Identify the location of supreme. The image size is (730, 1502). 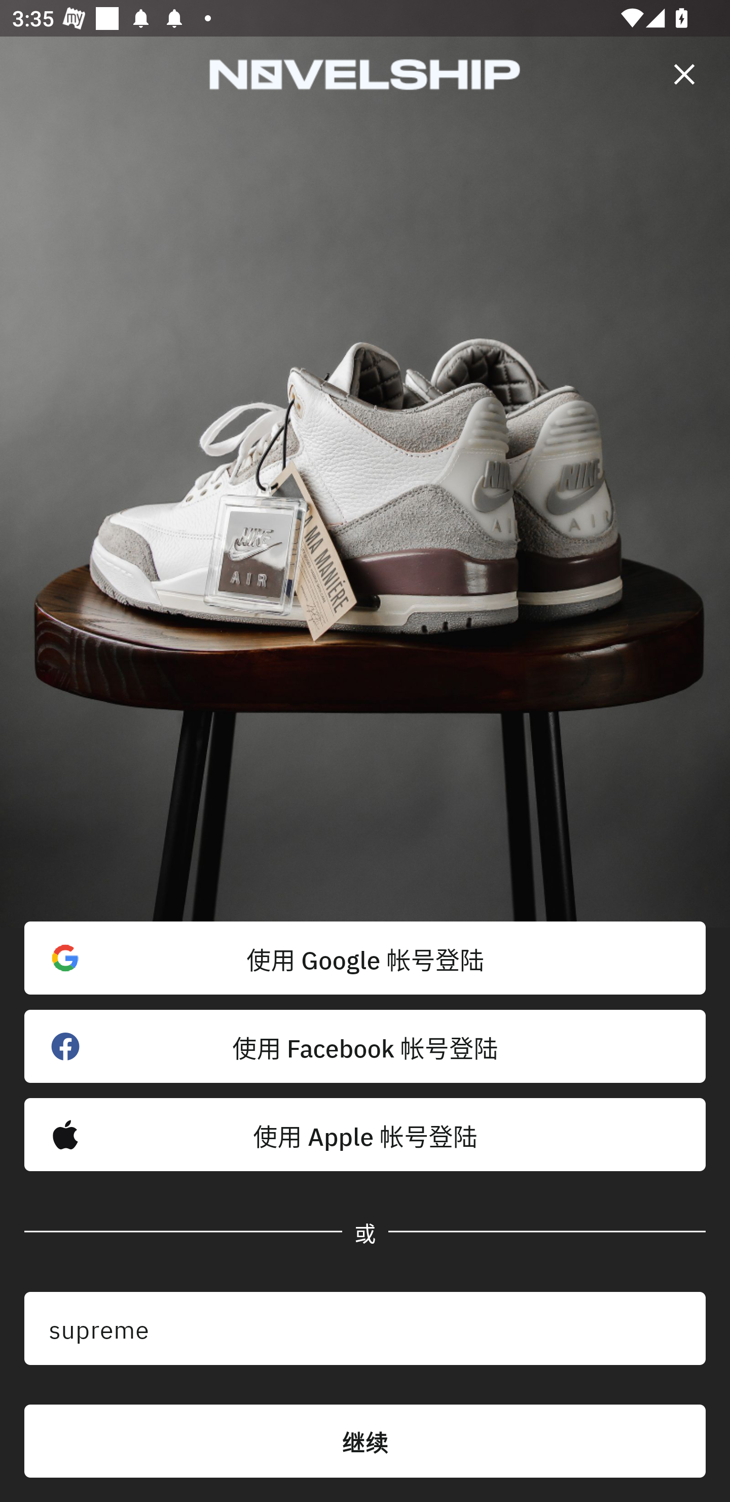
(365, 1328).